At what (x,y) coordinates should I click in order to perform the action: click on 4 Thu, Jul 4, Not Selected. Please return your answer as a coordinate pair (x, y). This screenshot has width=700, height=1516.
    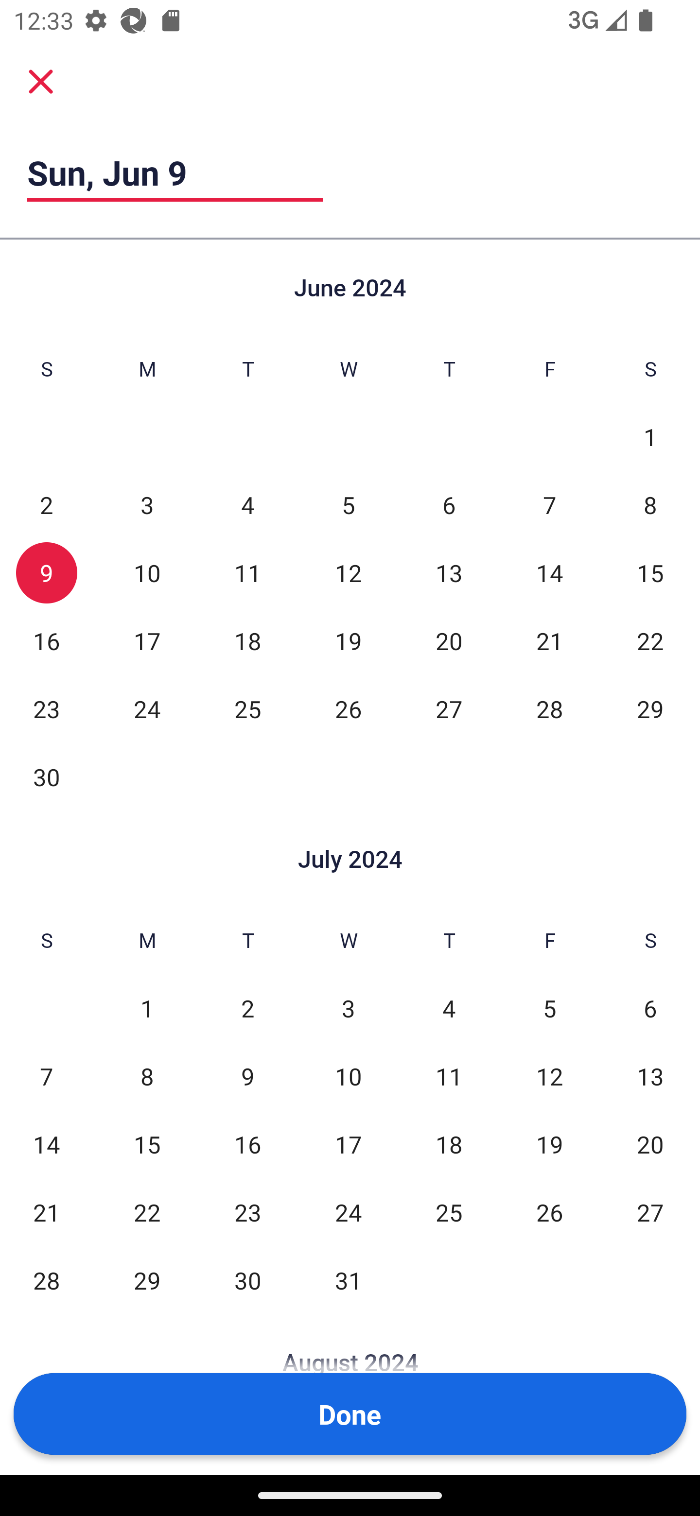
    Looking at the image, I should click on (449, 1009).